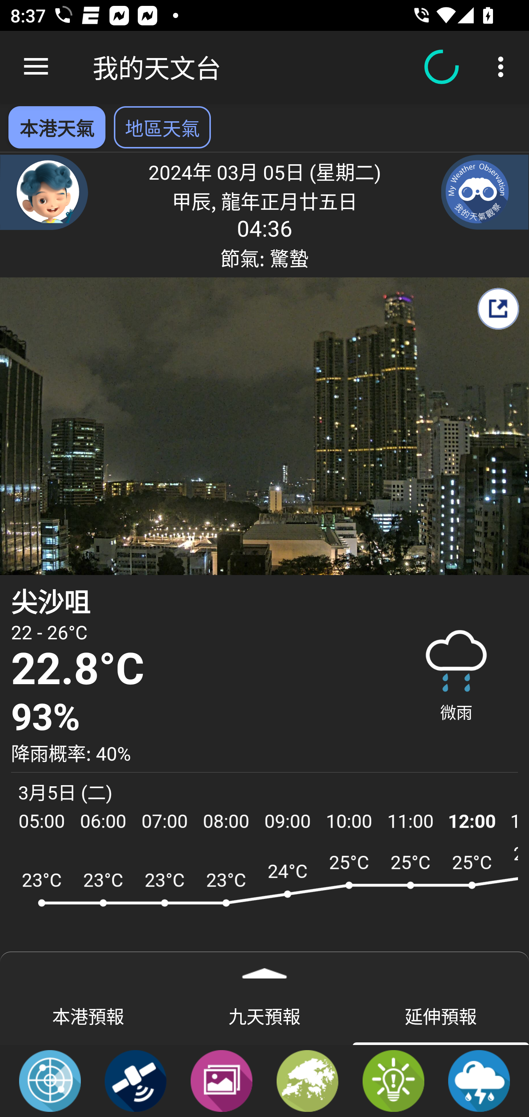 This screenshot has height=1117, width=529. I want to click on 向上瀏覽, so click(36, 67).